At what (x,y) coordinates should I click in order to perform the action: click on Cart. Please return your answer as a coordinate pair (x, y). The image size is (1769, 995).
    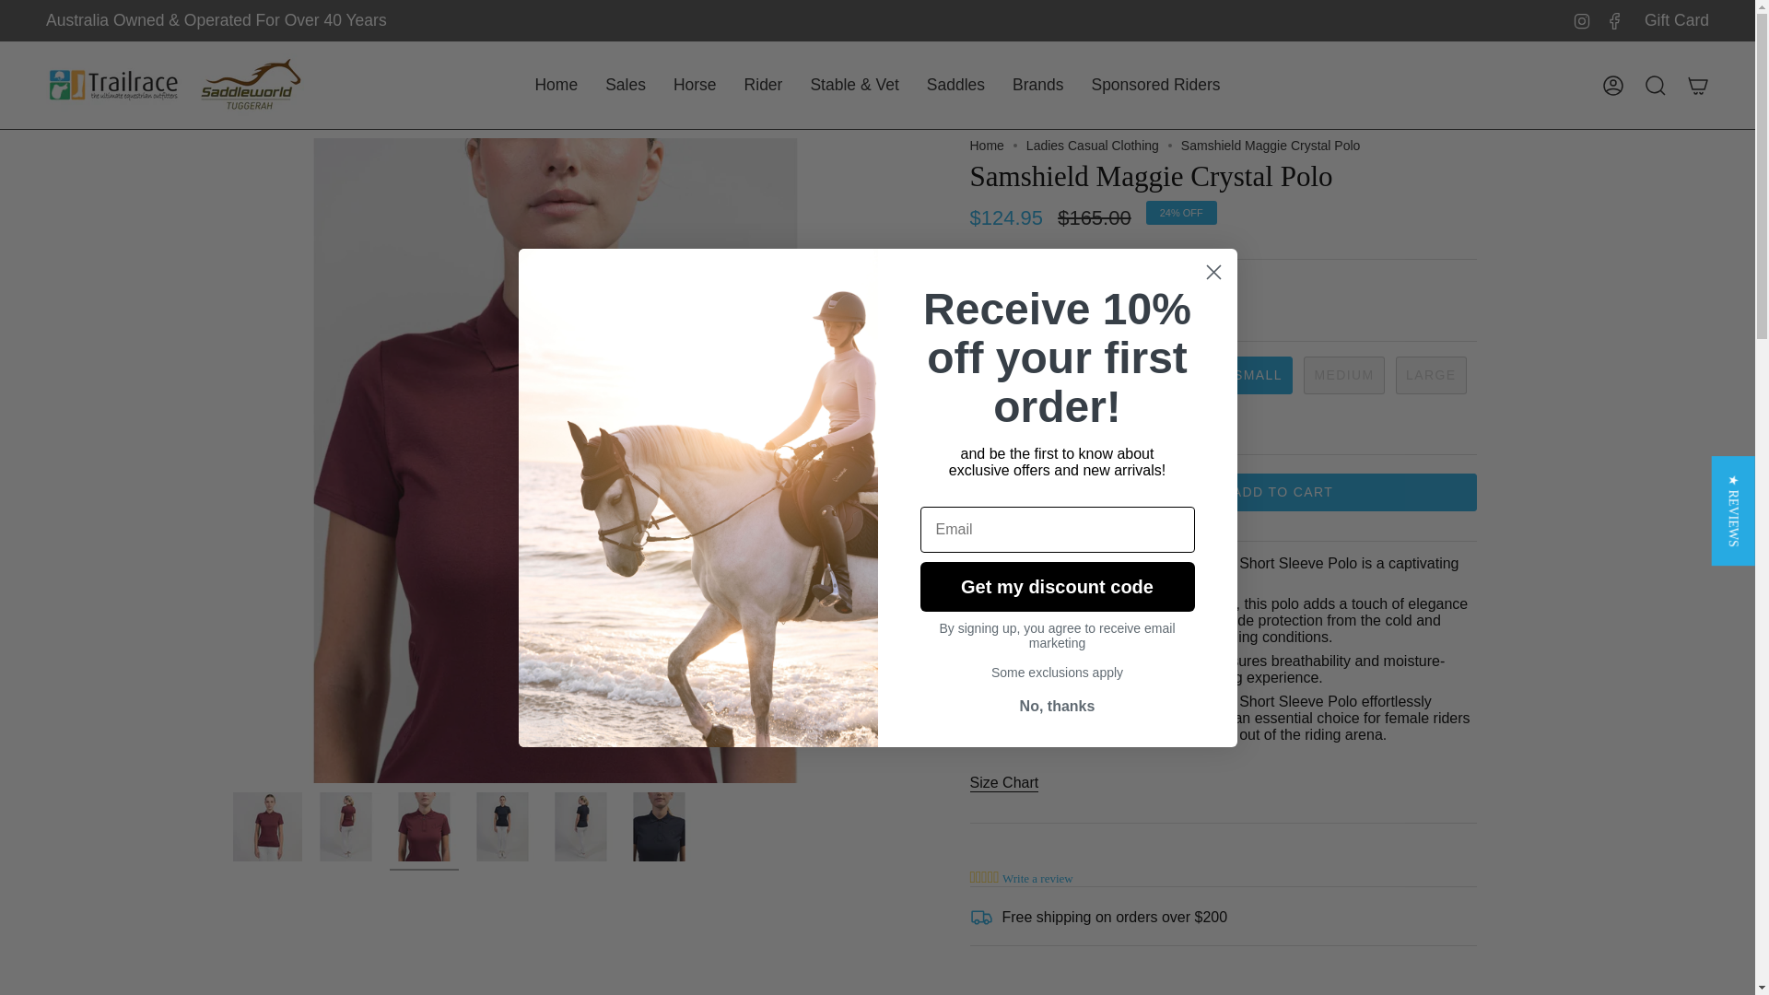
    Looking at the image, I should click on (1698, 85).